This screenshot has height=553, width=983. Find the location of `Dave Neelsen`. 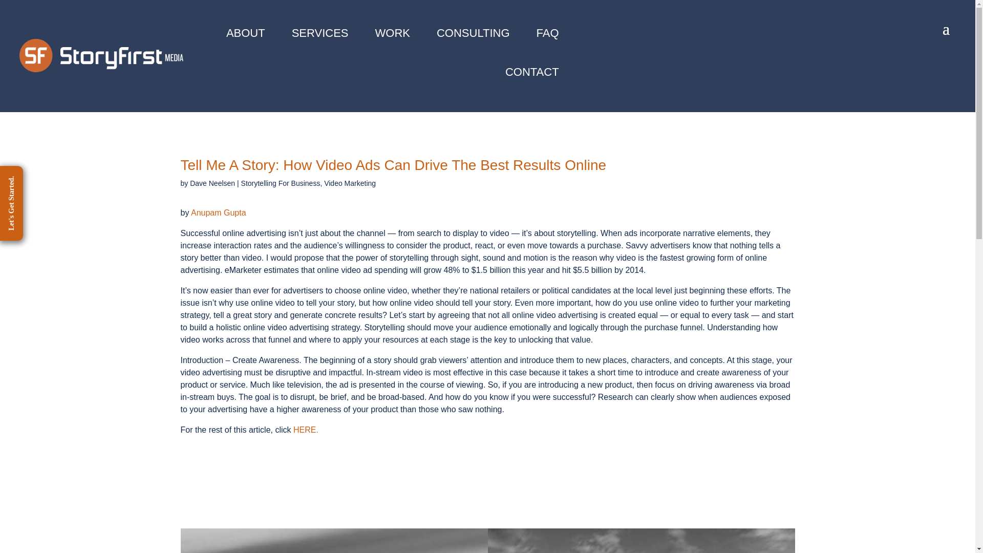

Dave Neelsen is located at coordinates (212, 183).